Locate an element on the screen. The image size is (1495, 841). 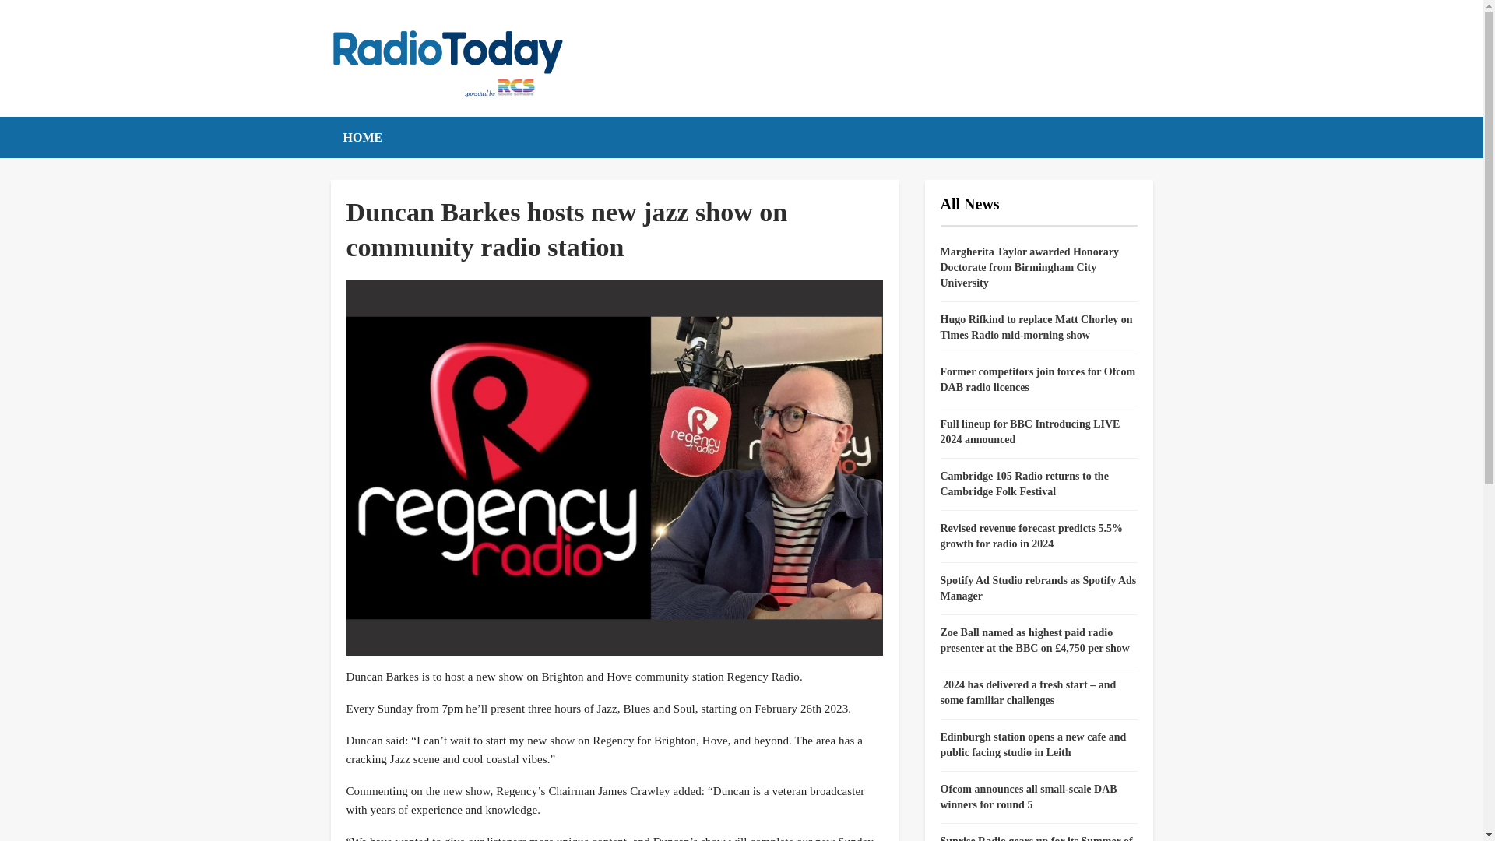
Spotify Ad Studio rebrands as Spotify Ads Manager is located at coordinates (1038, 588).